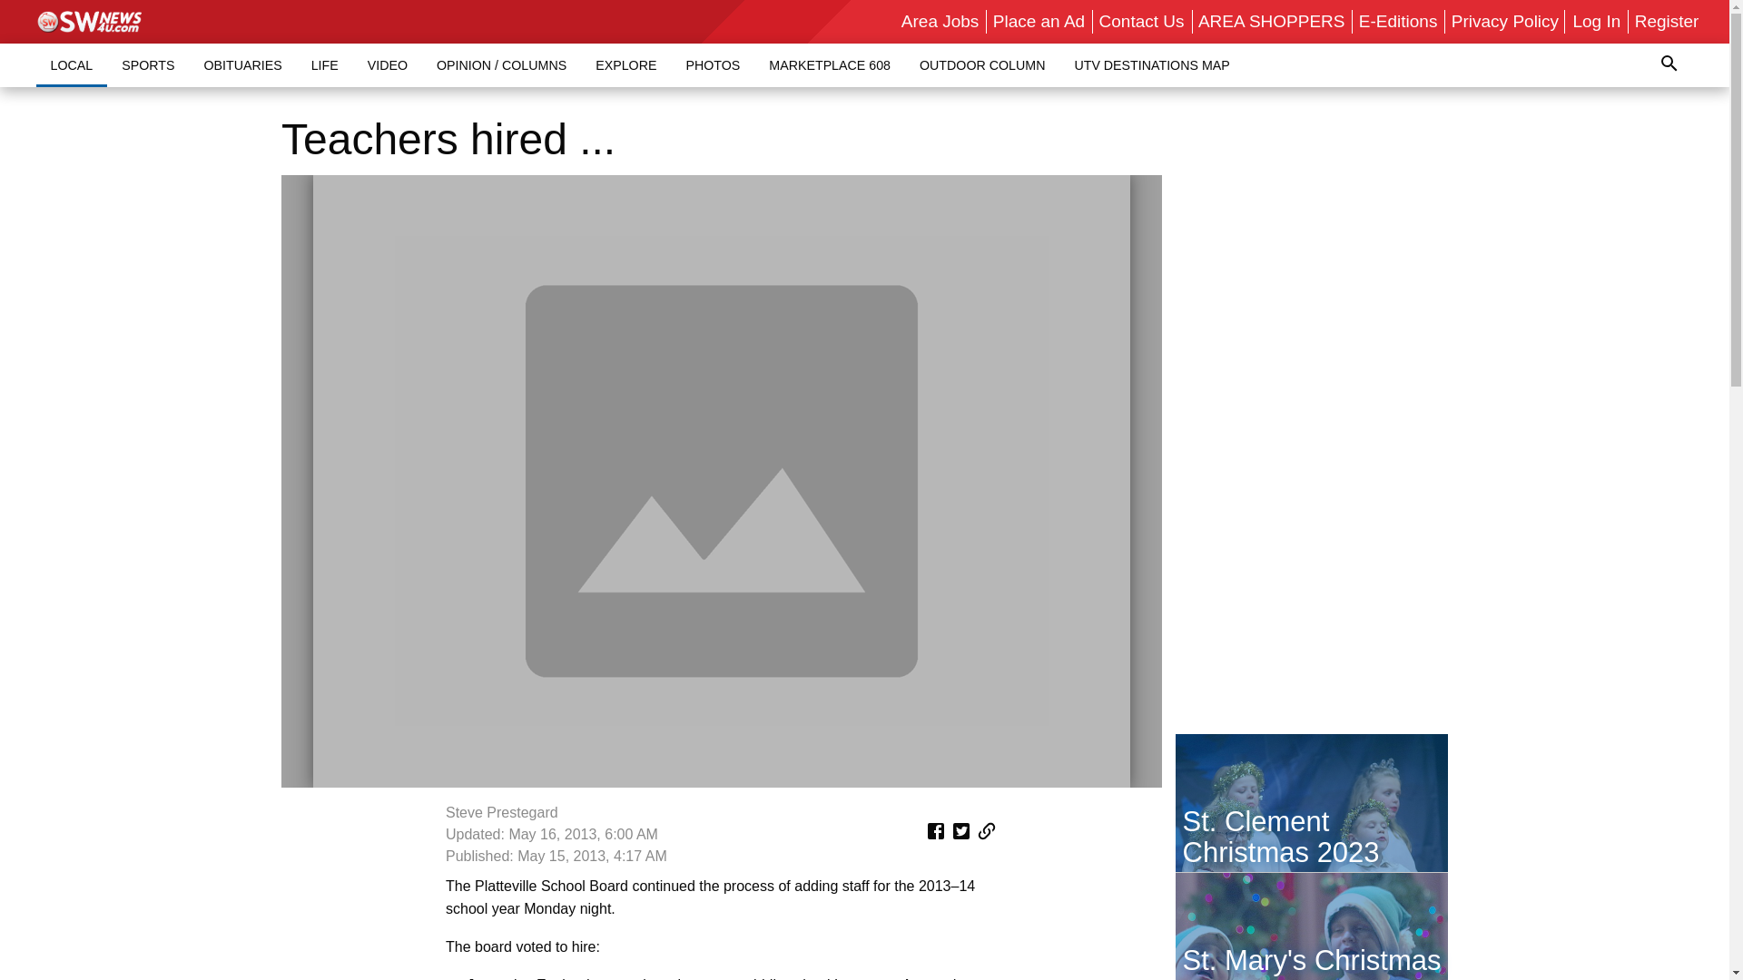 The height and width of the screenshot is (980, 1743). I want to click on PHOTOS, so click(713, 64).